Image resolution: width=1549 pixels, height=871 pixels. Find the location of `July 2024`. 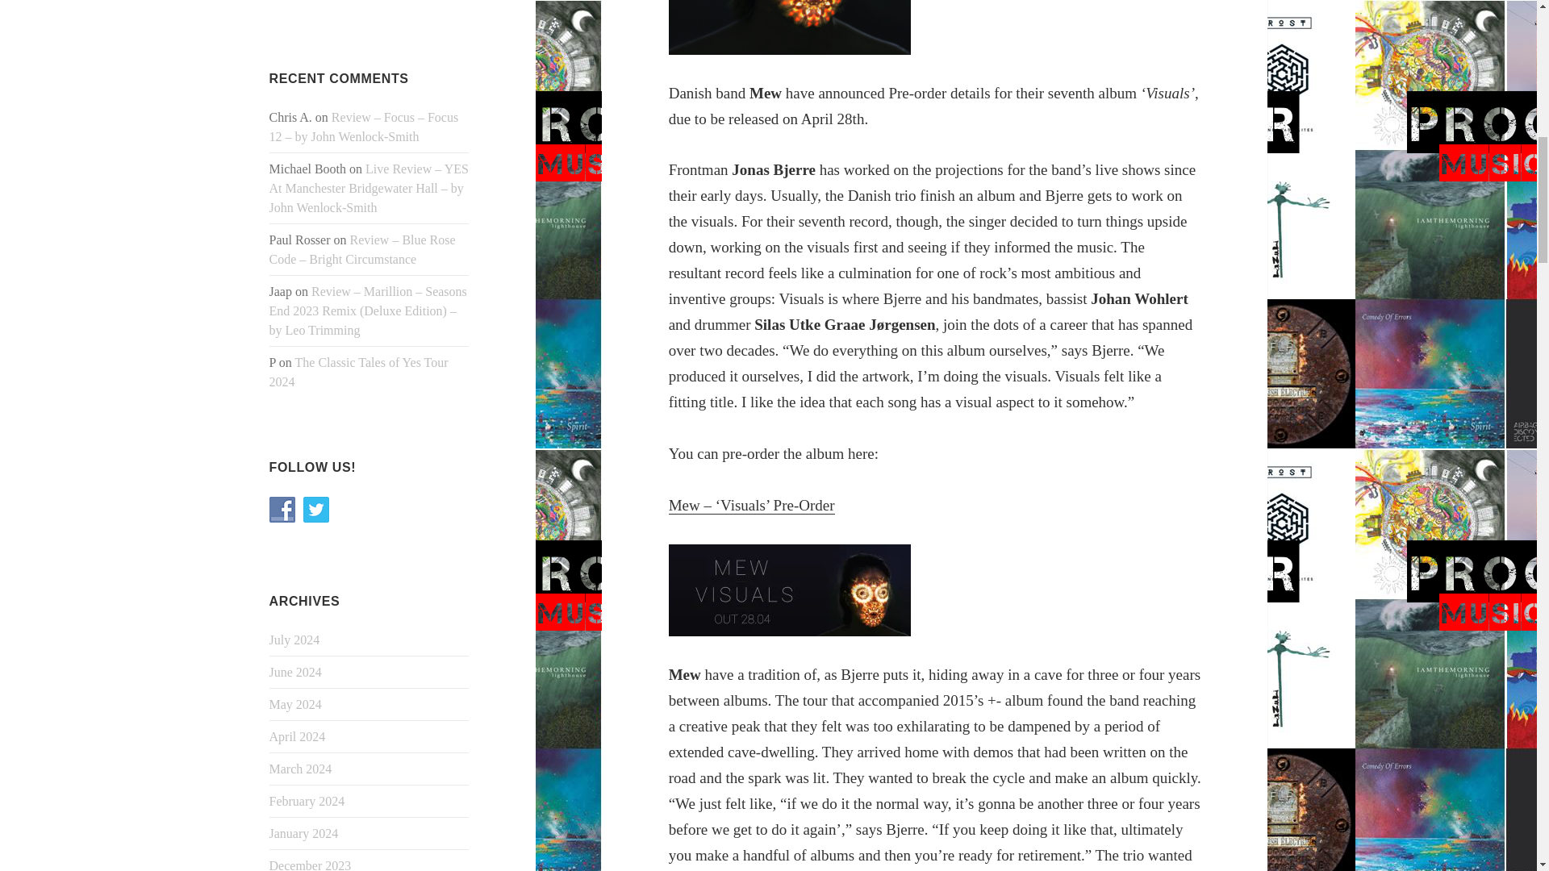

July 2024 is located at coordinates (295, 640).